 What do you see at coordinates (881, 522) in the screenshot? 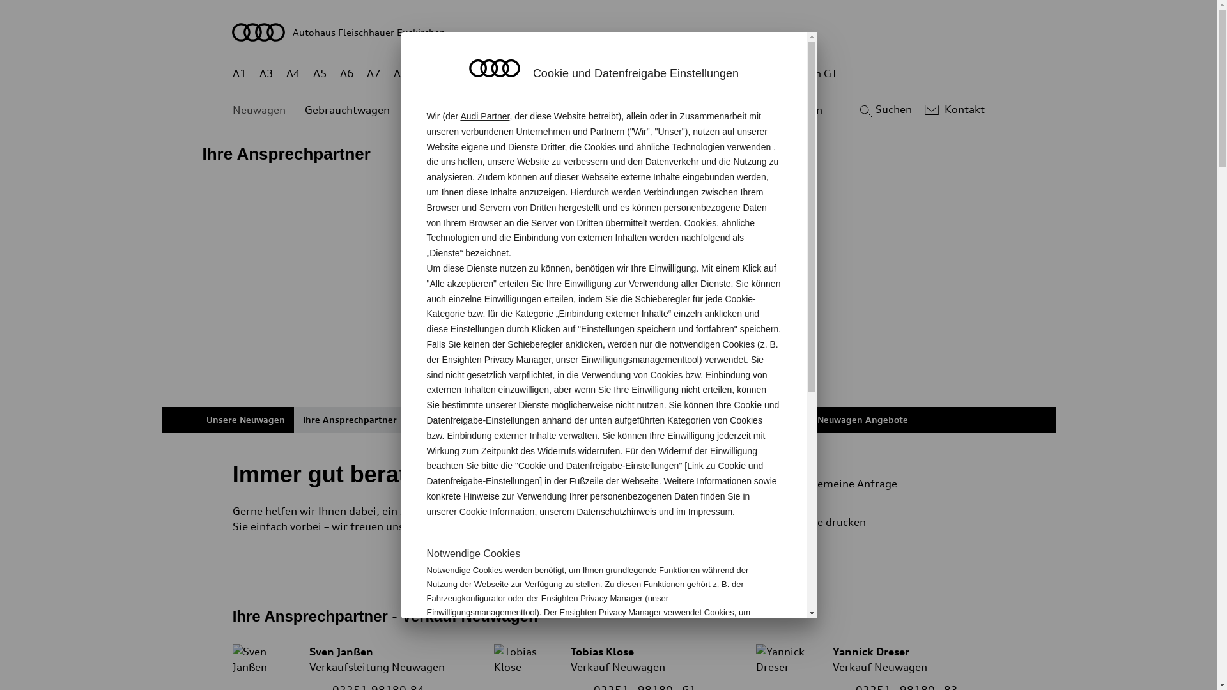
I see `Seite drucken` at bounding box center [881, 522].